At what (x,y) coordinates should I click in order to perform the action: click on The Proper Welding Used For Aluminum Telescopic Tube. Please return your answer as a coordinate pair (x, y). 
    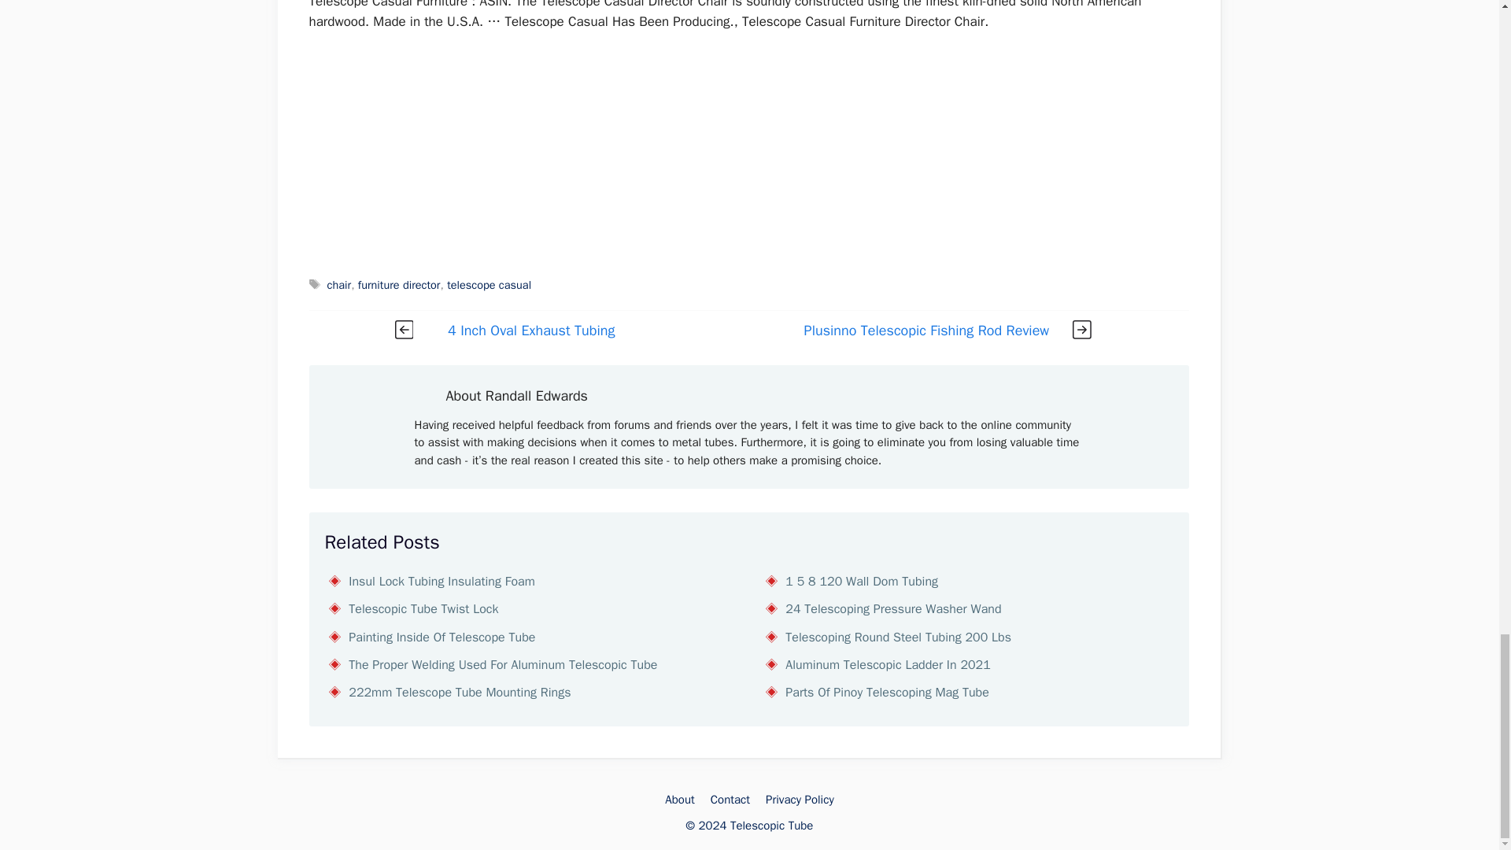
    Looking at the image, I should click on (503, 664).